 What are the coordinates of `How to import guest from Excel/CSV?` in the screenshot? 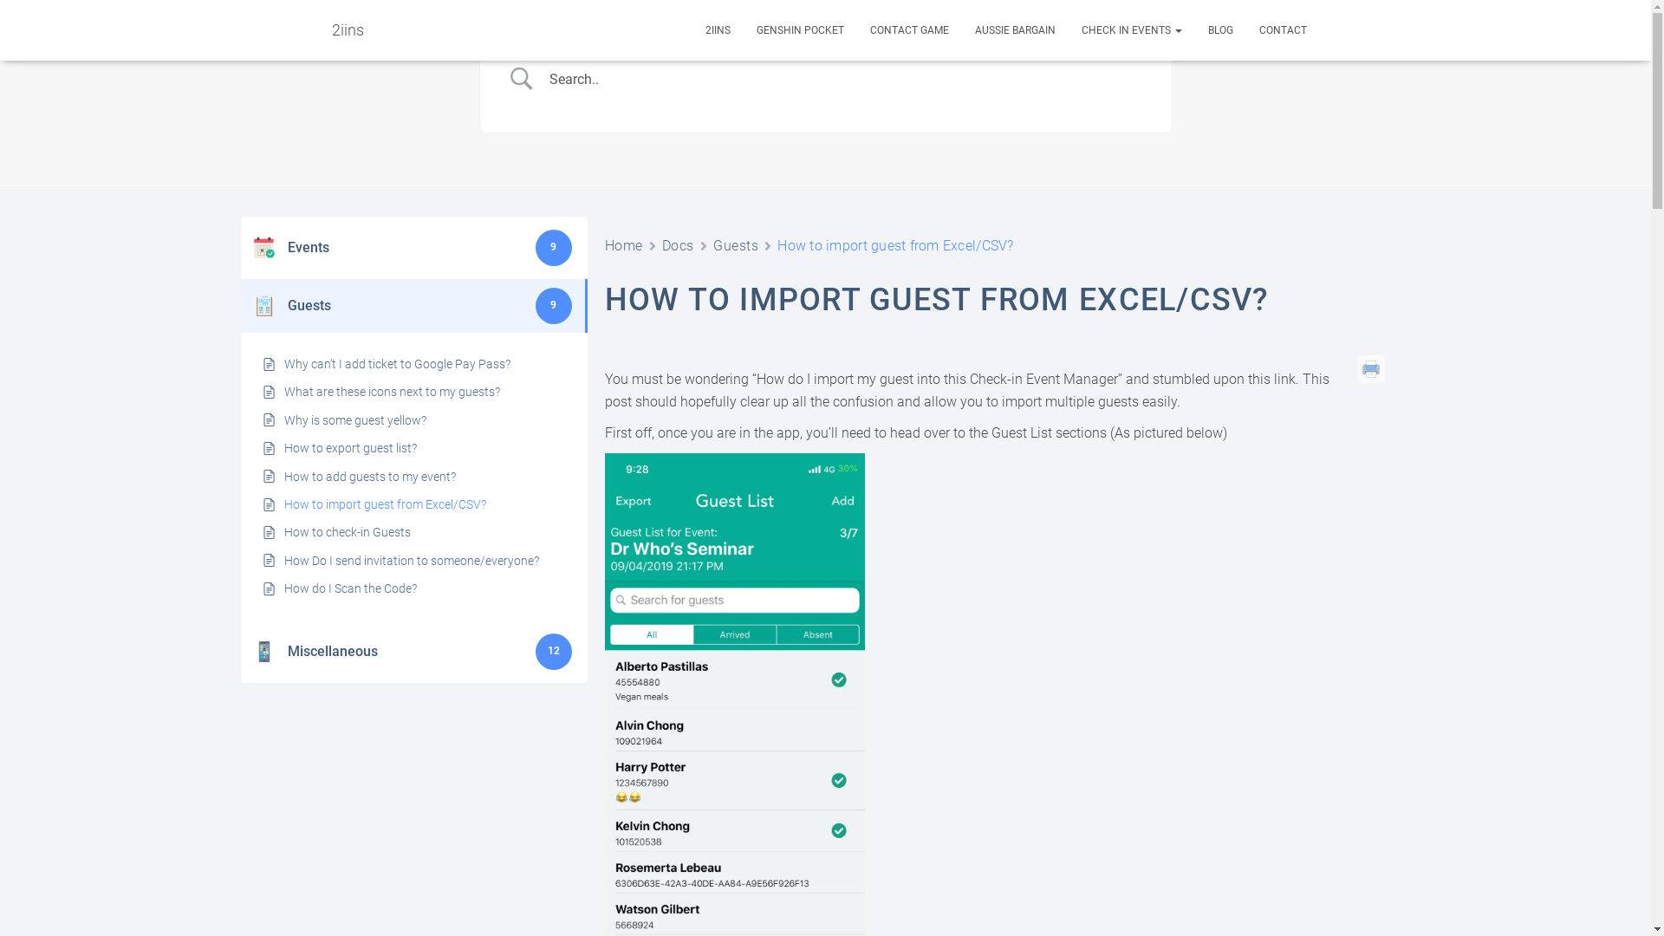 It's located at (385, 504).